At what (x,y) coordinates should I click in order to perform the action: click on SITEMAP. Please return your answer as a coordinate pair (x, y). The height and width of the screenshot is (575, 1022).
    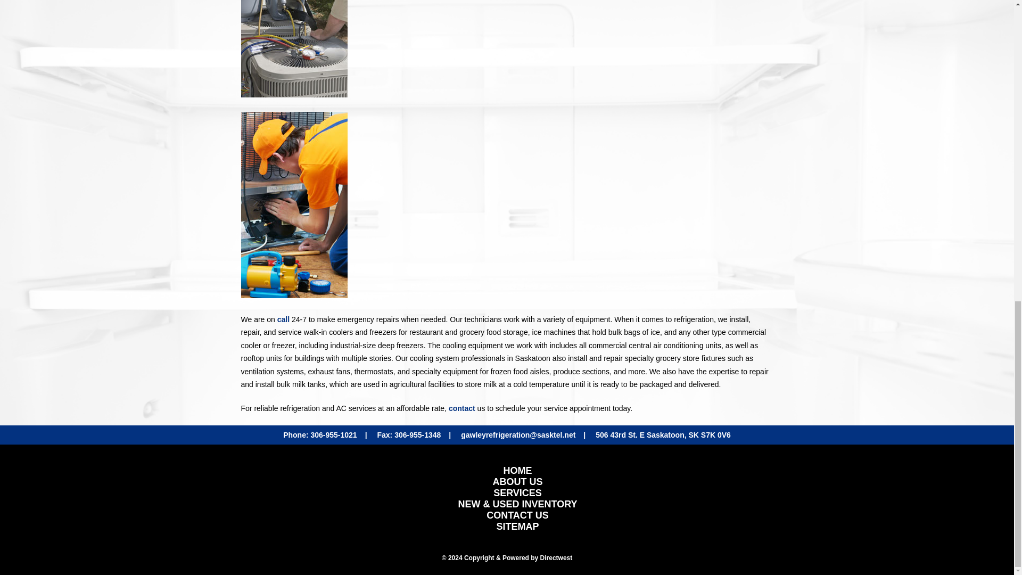
    Looking at the image, I should click on (517, 526).